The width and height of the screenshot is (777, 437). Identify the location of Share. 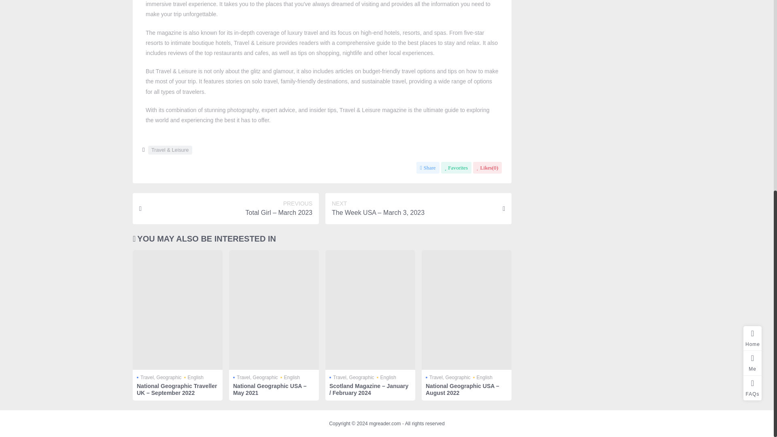
(428, 168).